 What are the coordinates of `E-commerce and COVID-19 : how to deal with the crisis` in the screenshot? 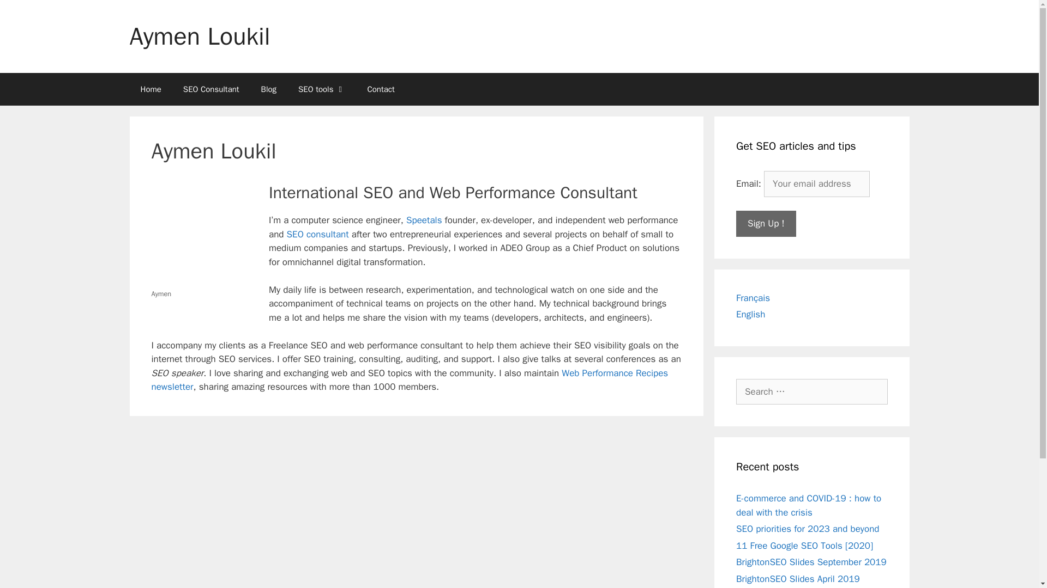 It's located at (808, 505).